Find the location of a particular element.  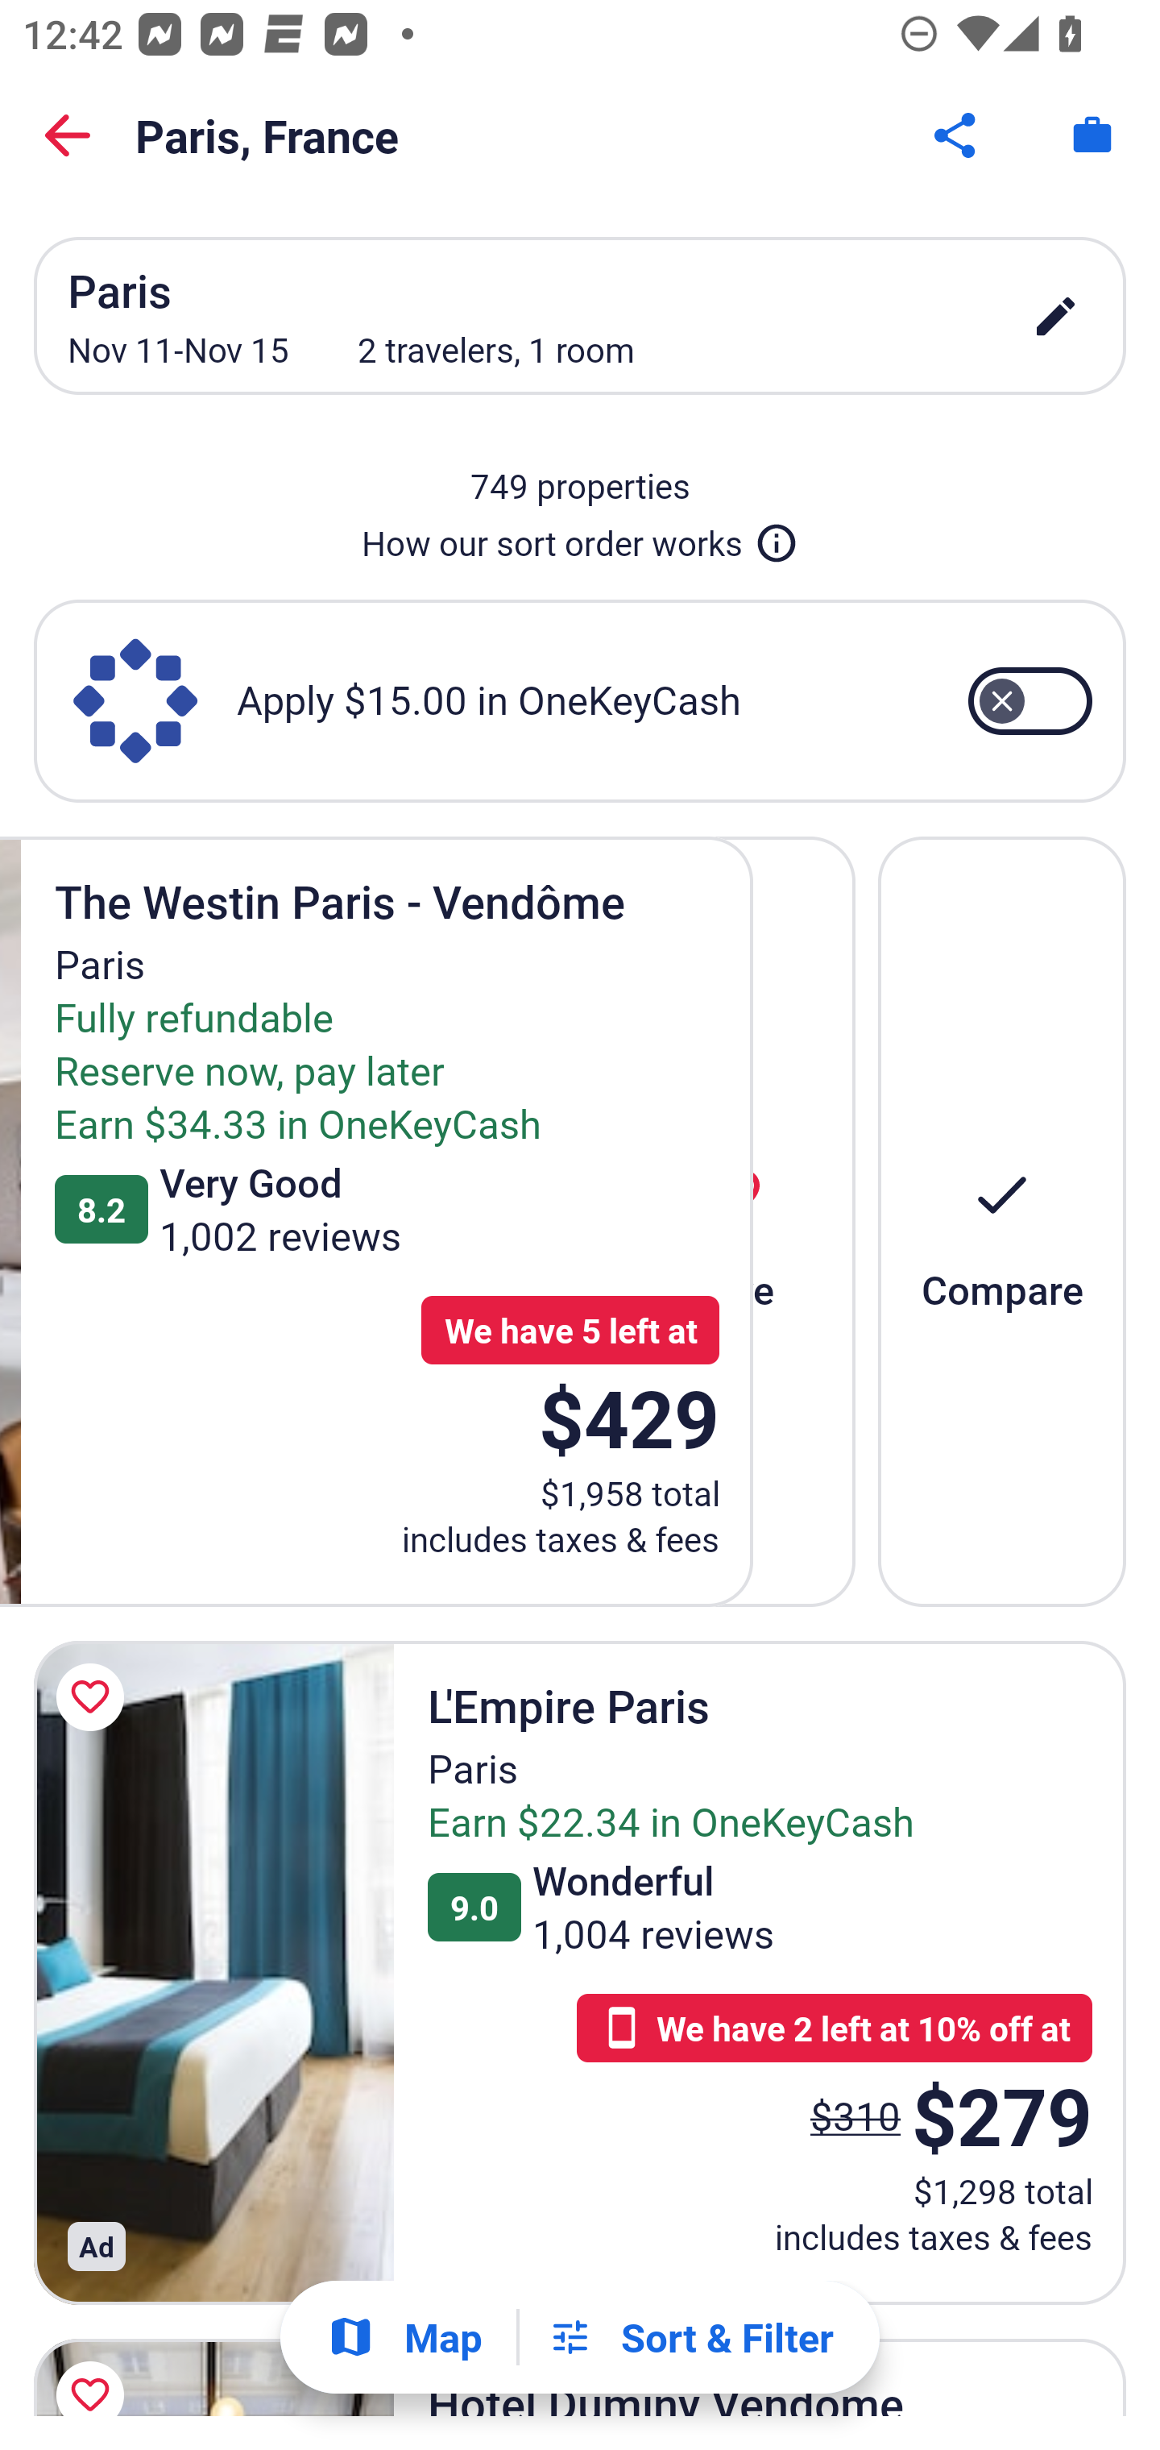

Save Hotel Duminy Vendome to a trip is located at coordinates (95, 2371).